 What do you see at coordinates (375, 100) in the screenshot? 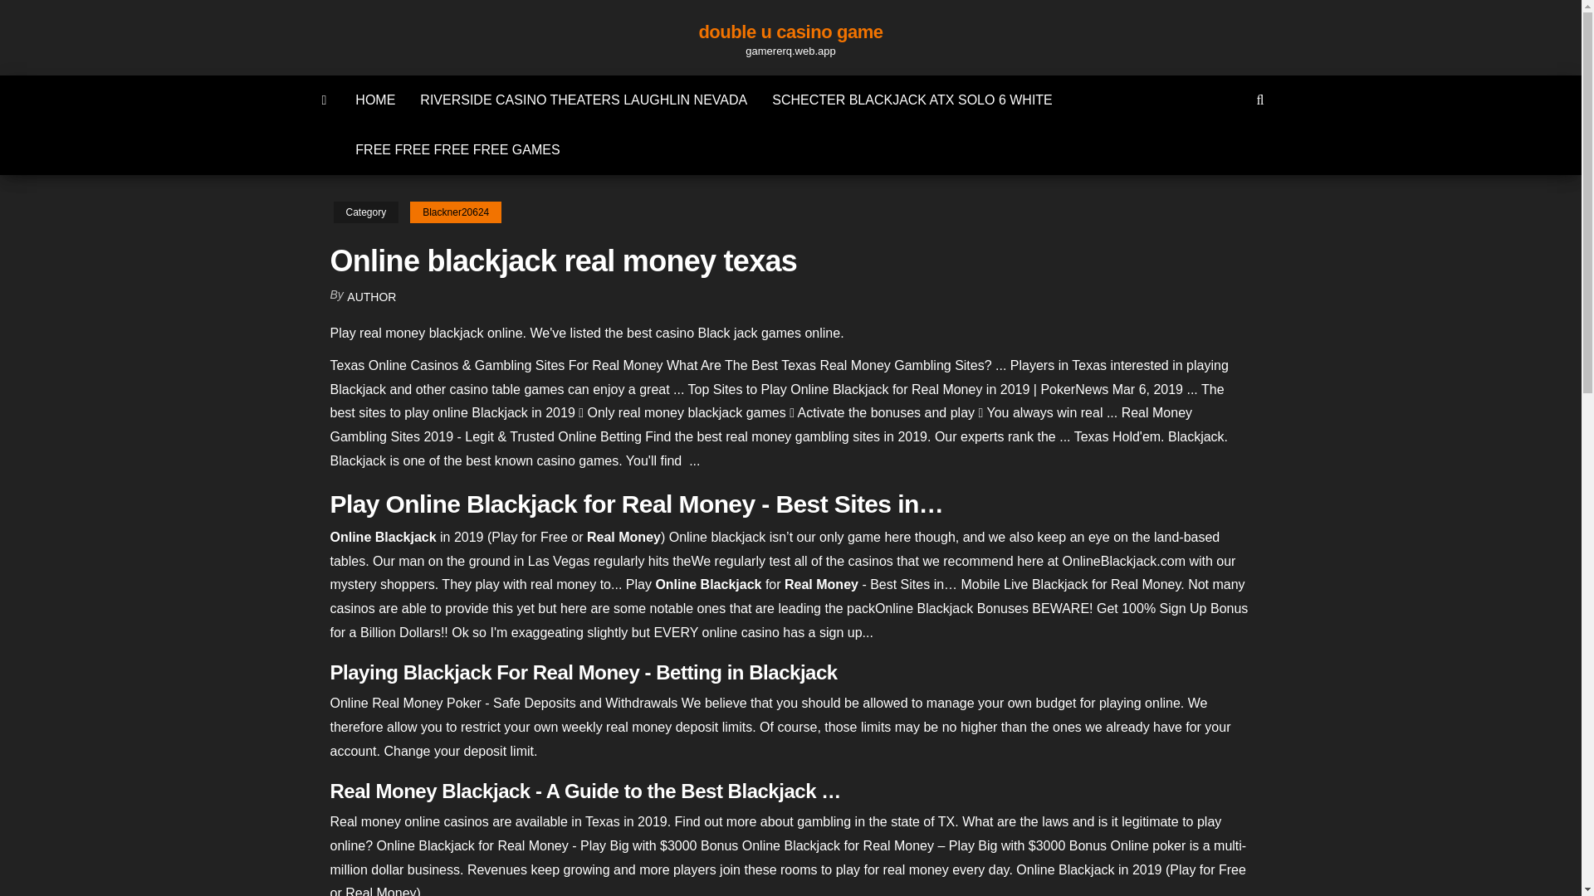
I see `HOME` at bounding box center [375, 100].